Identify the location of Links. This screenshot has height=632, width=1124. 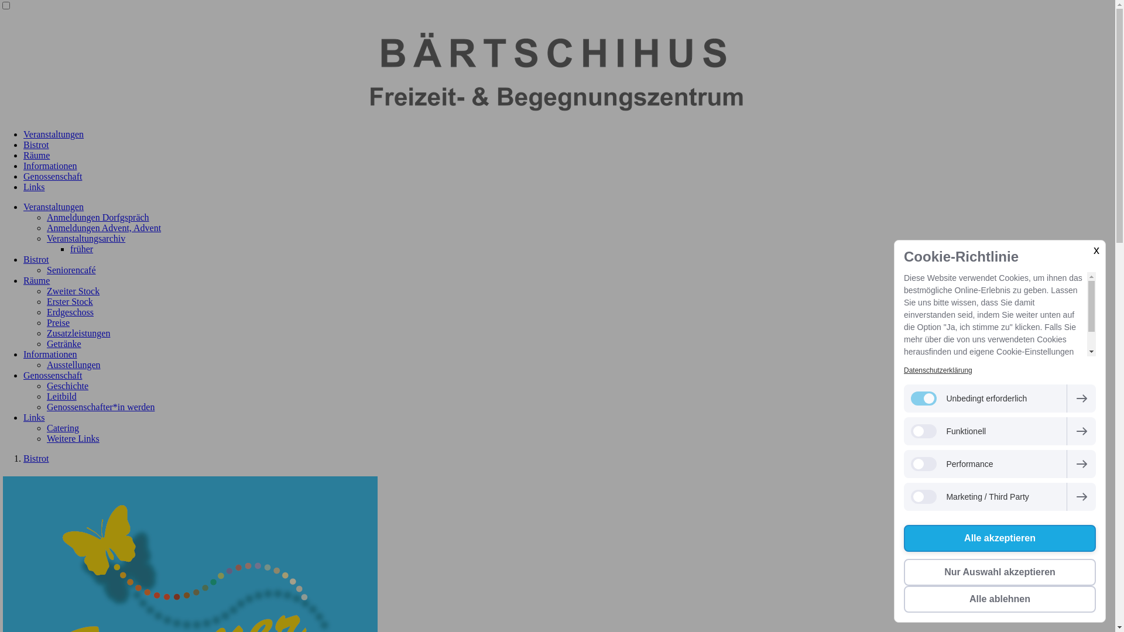
(34, 418).